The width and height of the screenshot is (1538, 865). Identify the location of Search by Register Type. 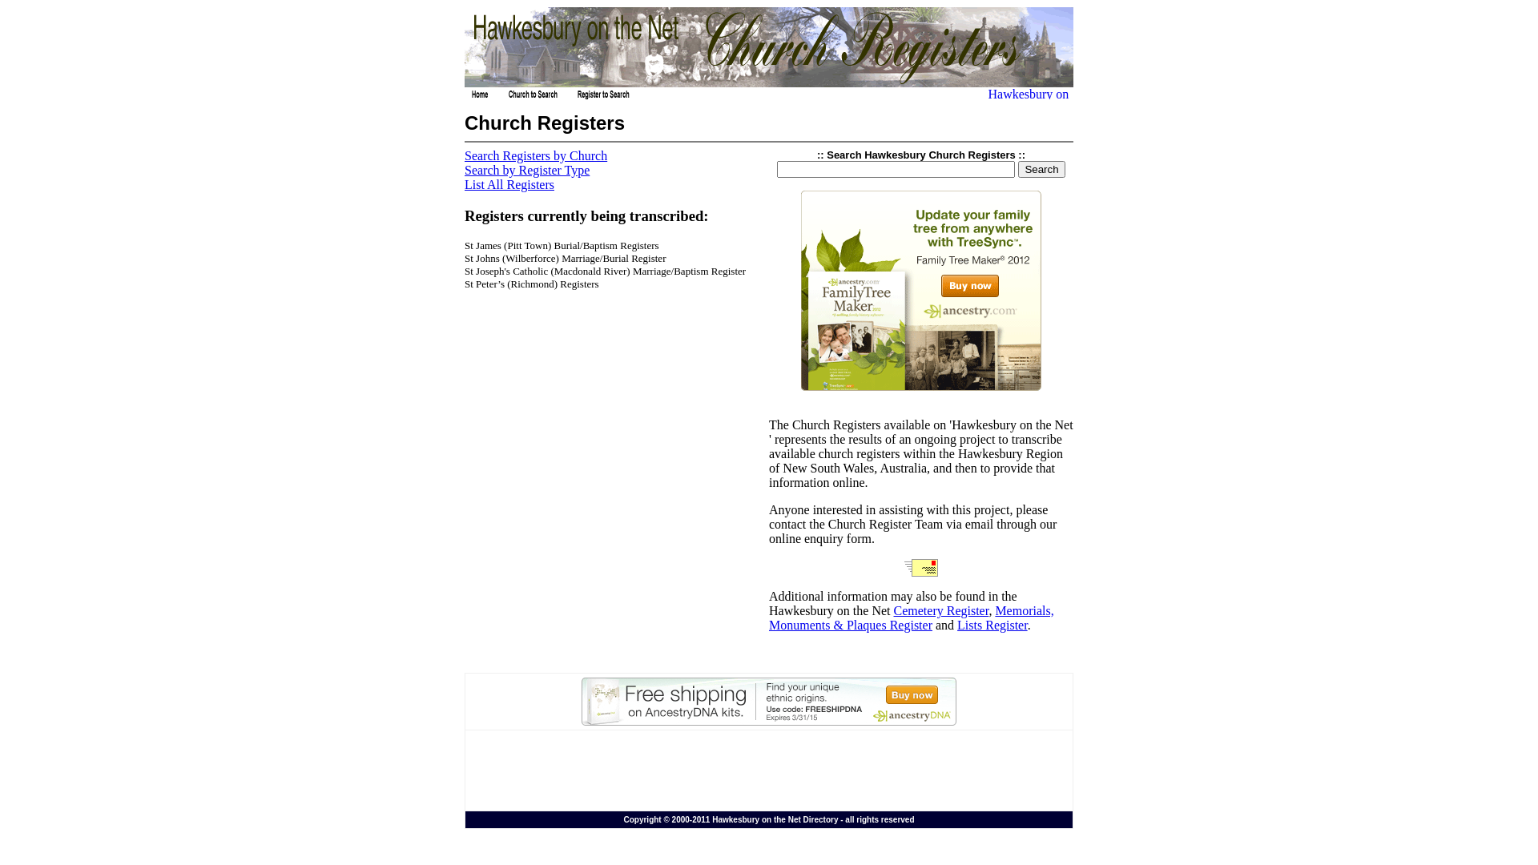
(527, 170).